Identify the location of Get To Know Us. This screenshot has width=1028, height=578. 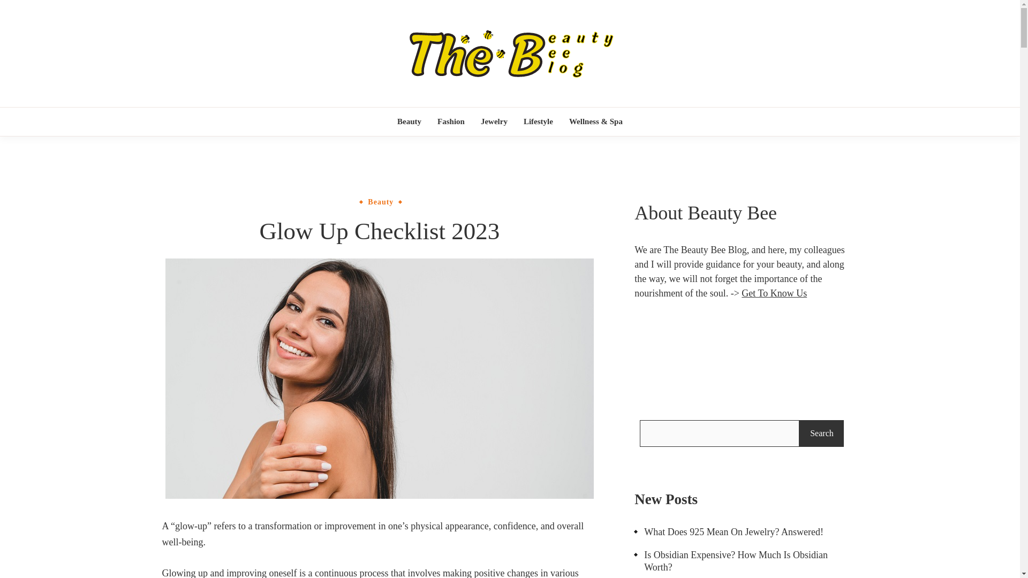
(774, 293).